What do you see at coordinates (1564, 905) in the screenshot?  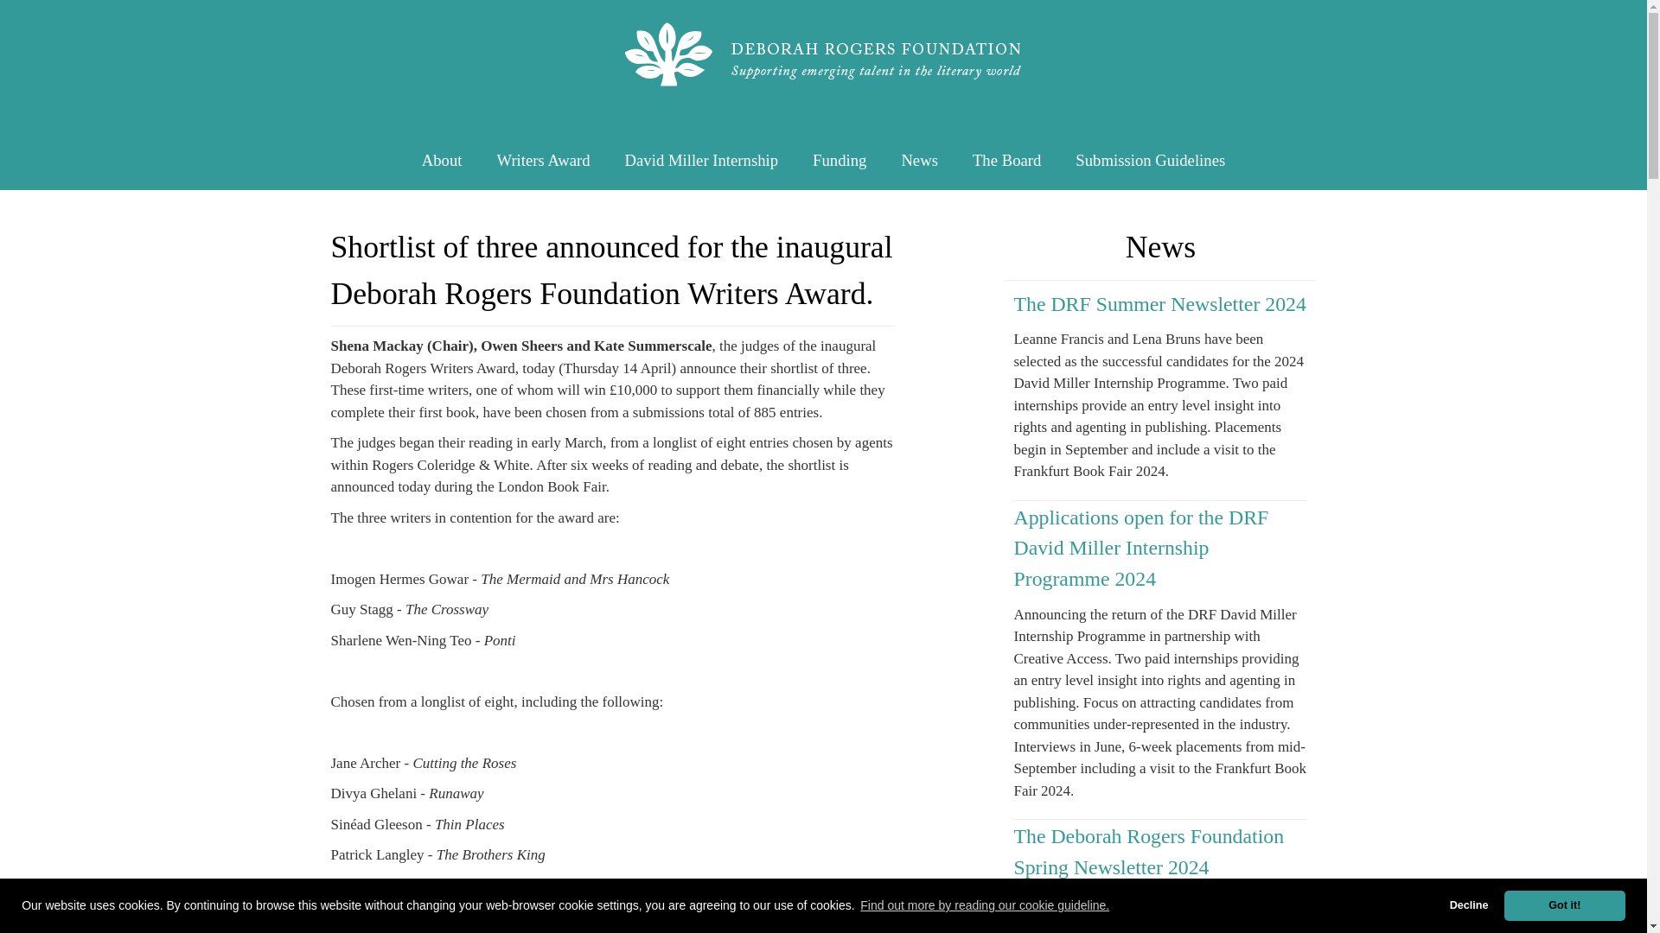 I see `Got it!` at bounding box center [1564, 905].